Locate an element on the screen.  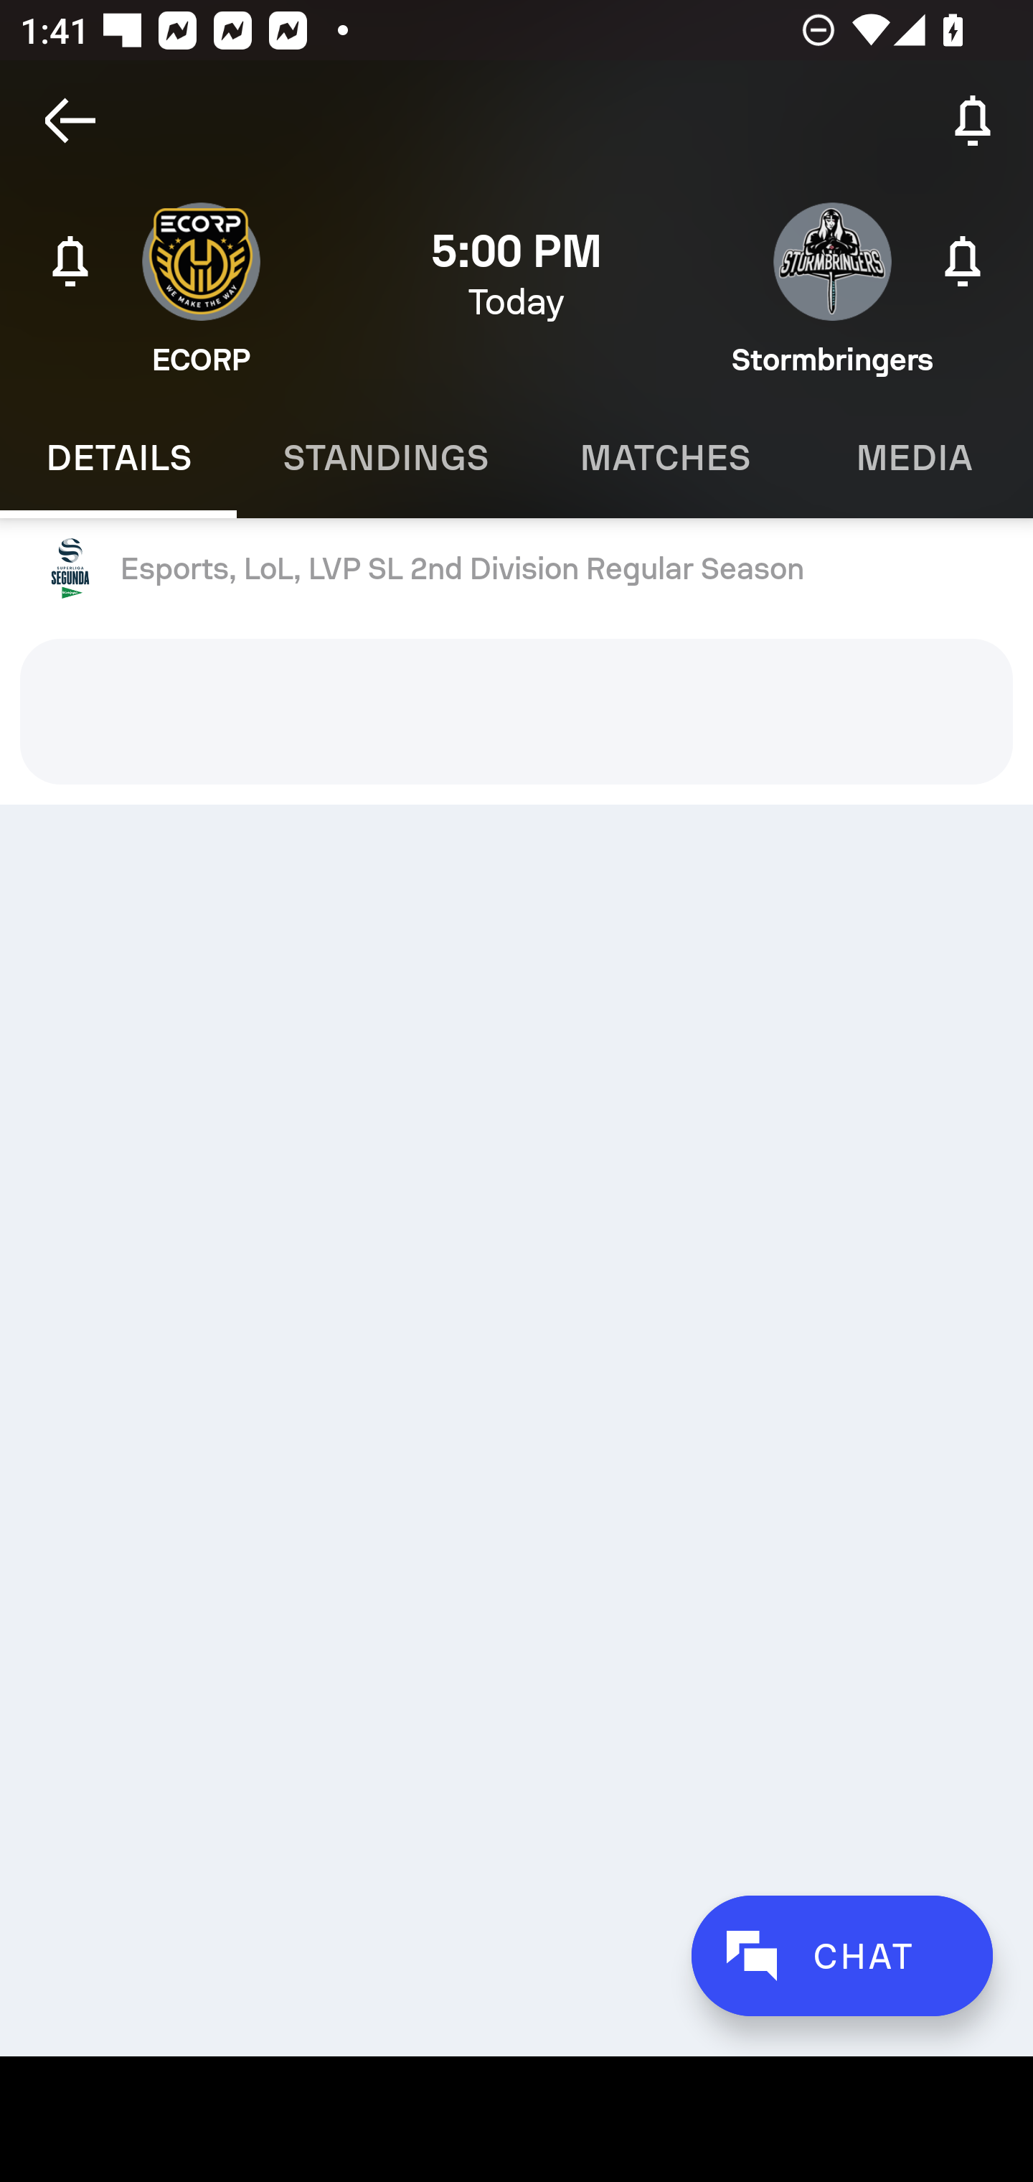
Esports, LoL, LVP SL 2nd Division Regular Season is located at coordinates (516, 569).